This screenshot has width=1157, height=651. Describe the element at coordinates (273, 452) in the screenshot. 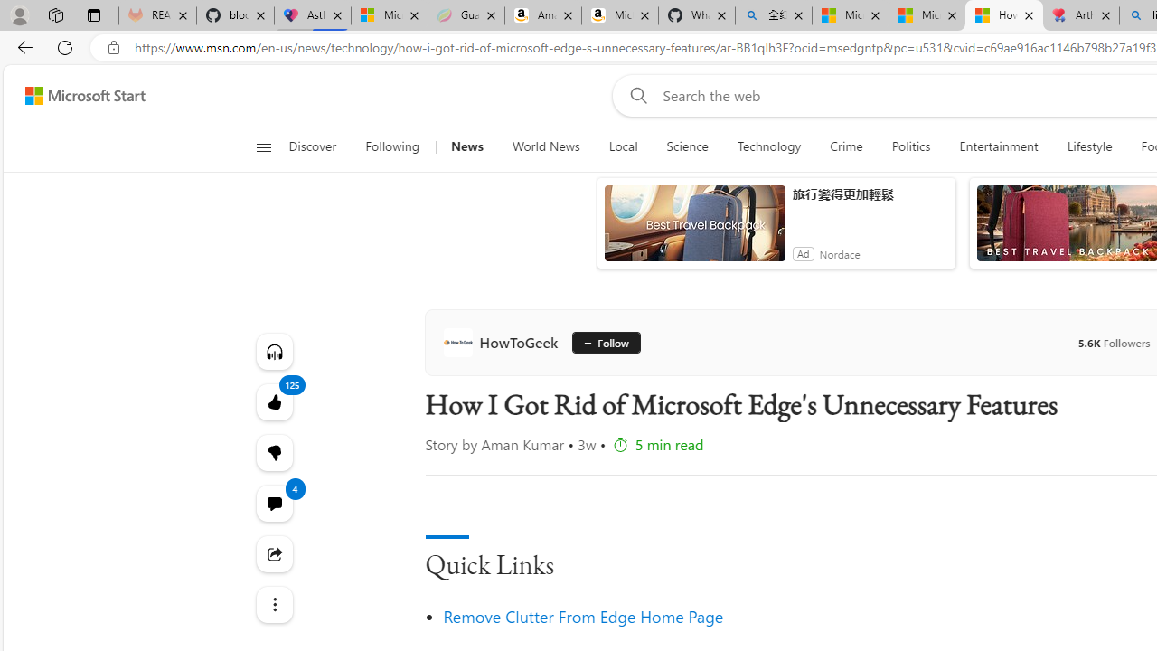

I see `Dislike` at that location.